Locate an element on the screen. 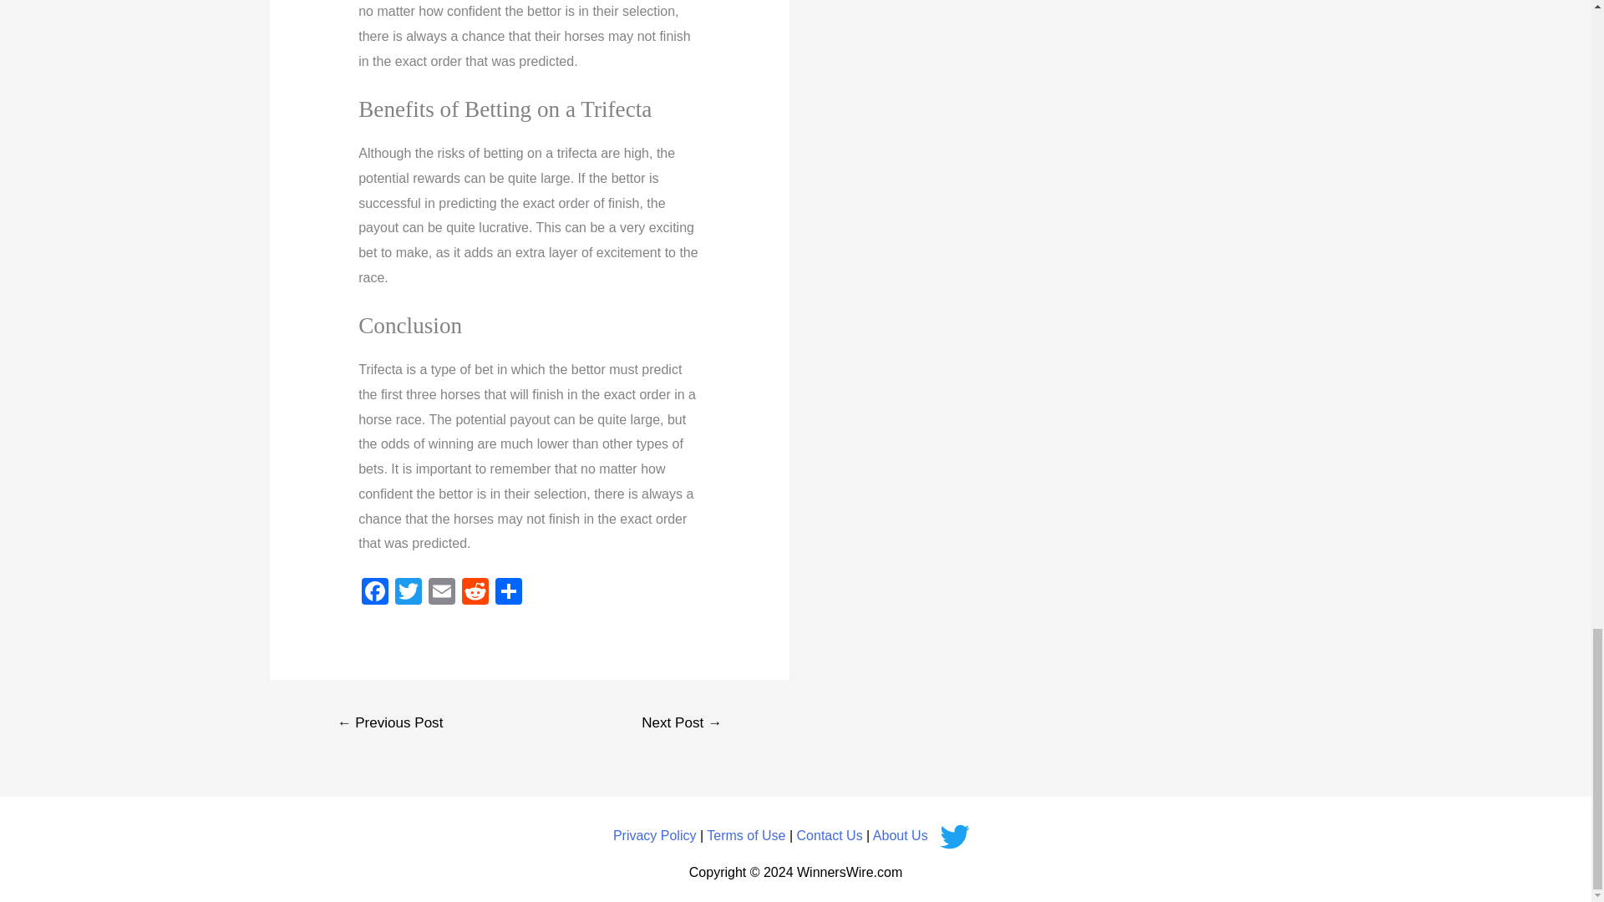 This screenshot has height=902, width=1604. Reddit is located at coordinates (475, 593).